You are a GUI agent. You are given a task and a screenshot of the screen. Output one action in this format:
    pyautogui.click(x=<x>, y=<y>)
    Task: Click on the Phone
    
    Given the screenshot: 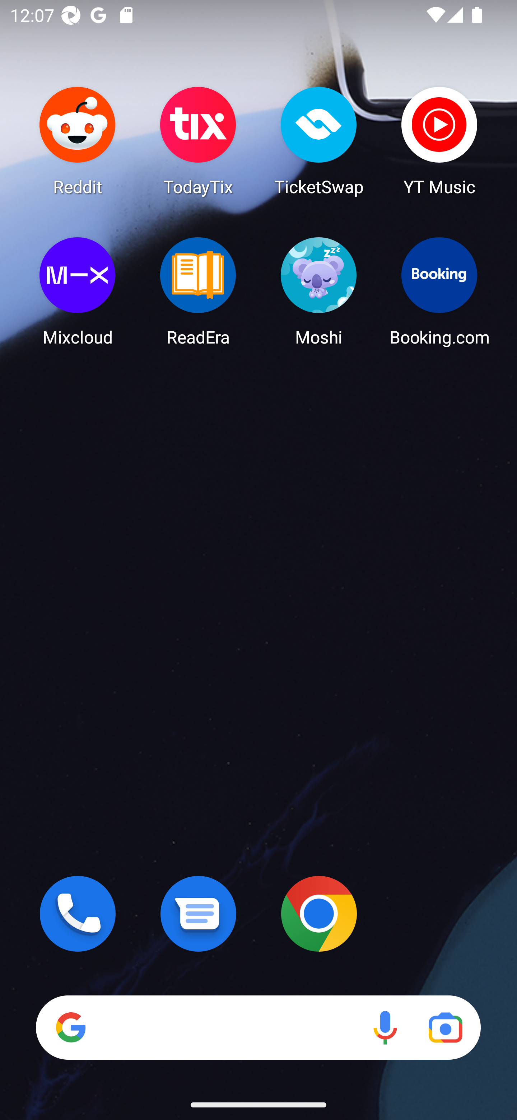 What is the action you would take?
    pyautogui.click(x=78, y=914)
    